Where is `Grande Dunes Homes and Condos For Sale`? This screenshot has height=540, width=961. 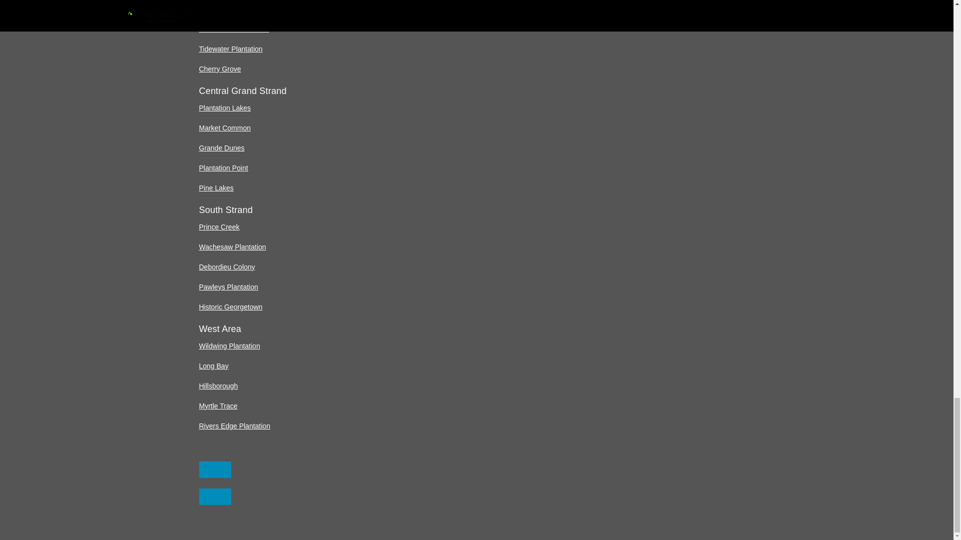
Grande Dunes Homes and Condos For Sale is located at coordinates (222, 148).